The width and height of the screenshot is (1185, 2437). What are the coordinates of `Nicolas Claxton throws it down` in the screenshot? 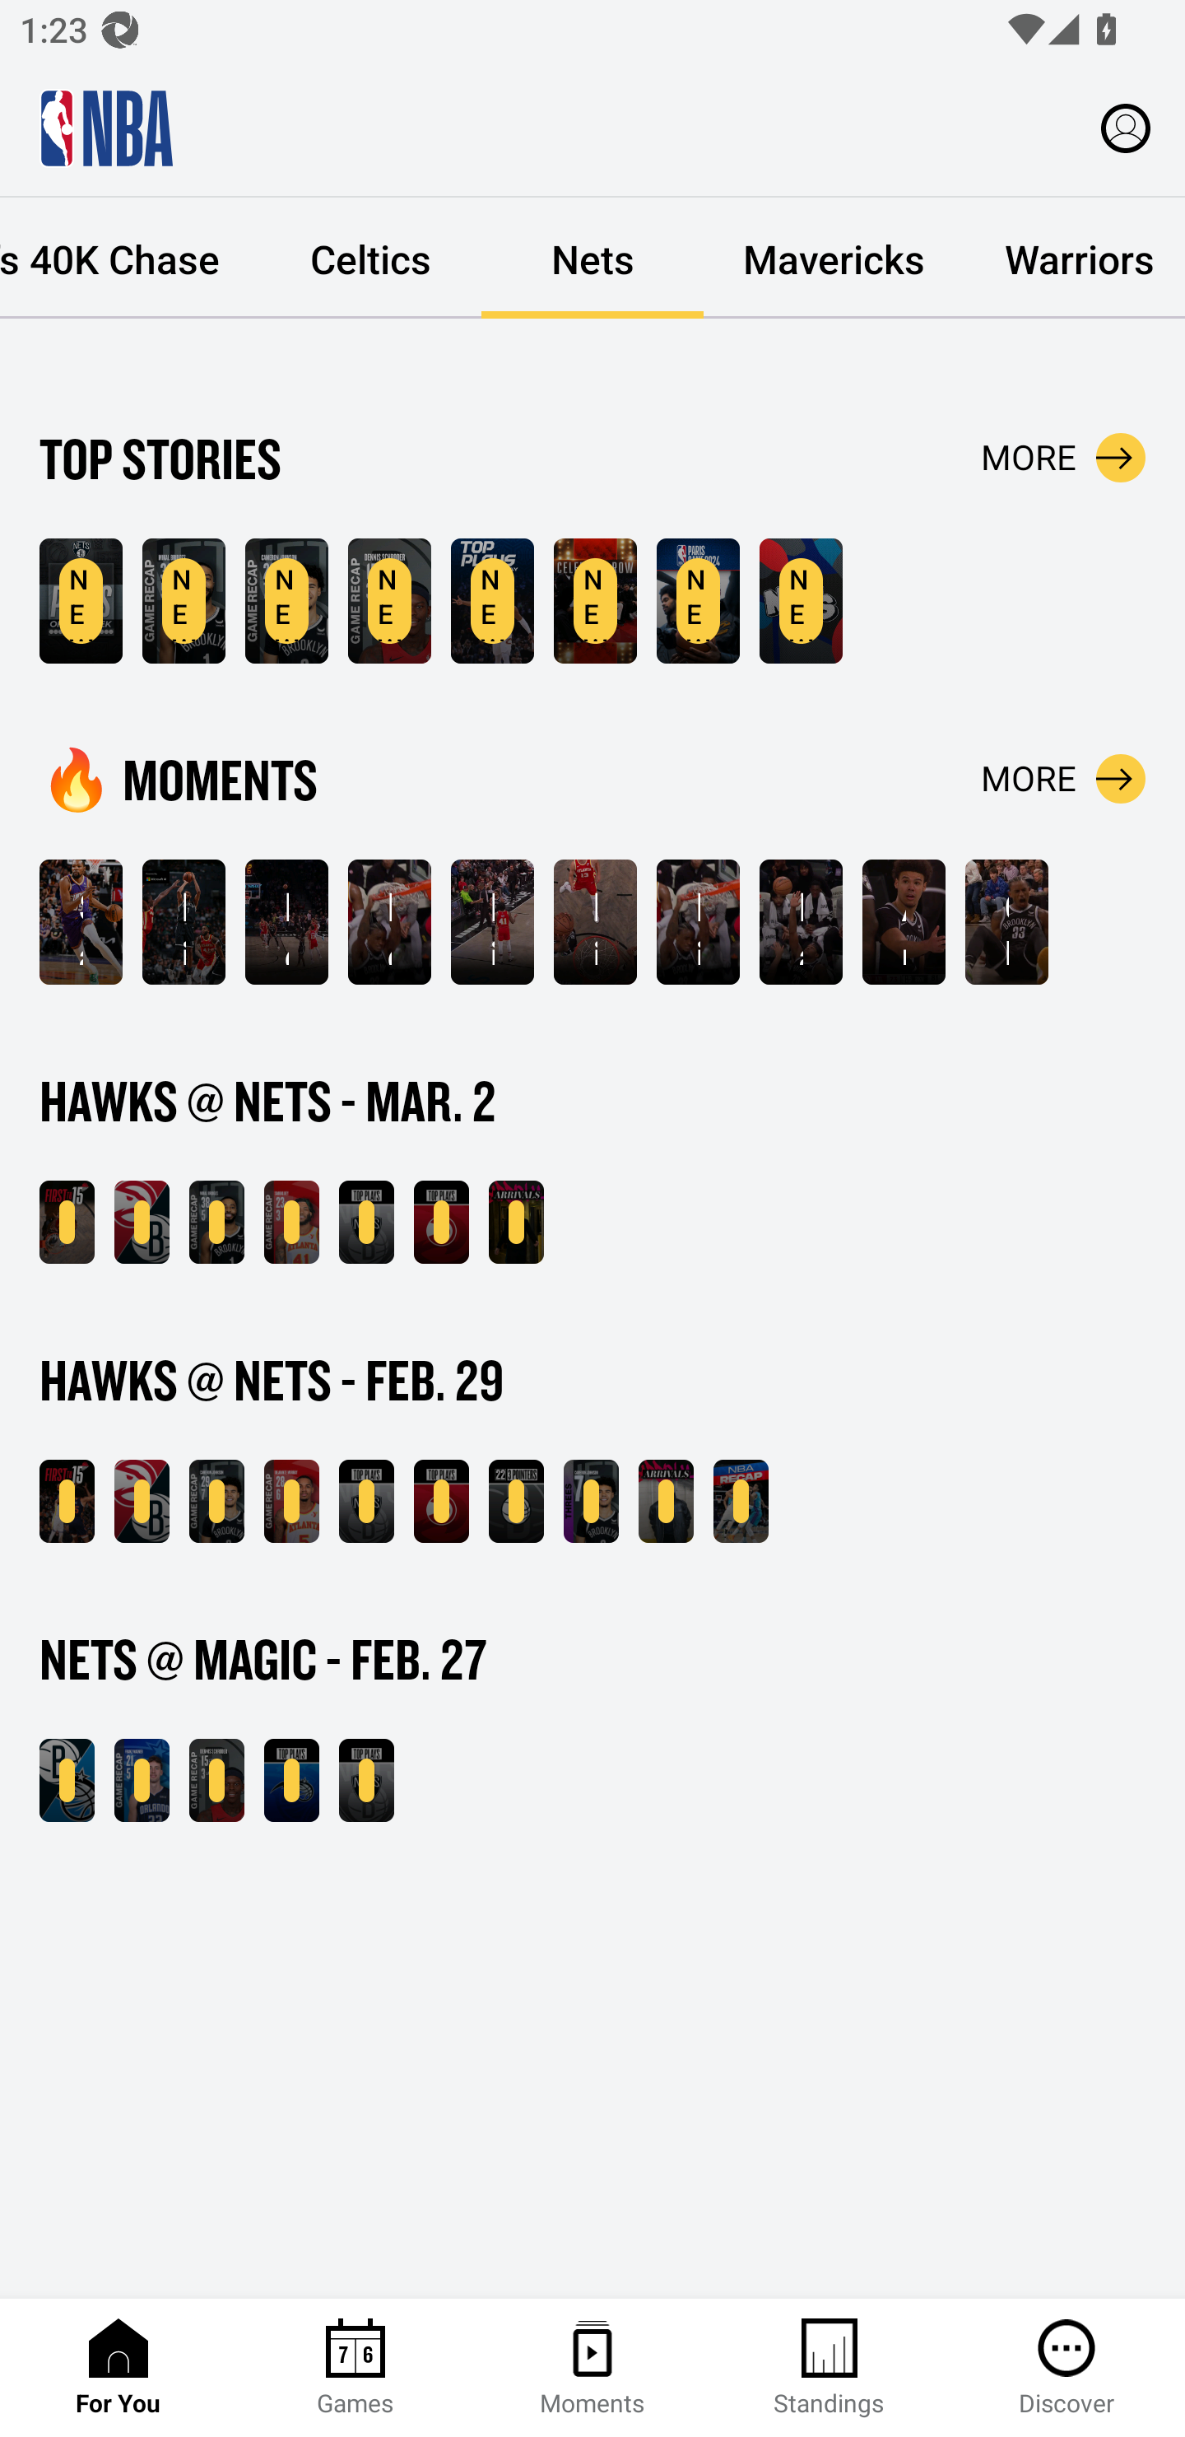 It's located at (595, 922).